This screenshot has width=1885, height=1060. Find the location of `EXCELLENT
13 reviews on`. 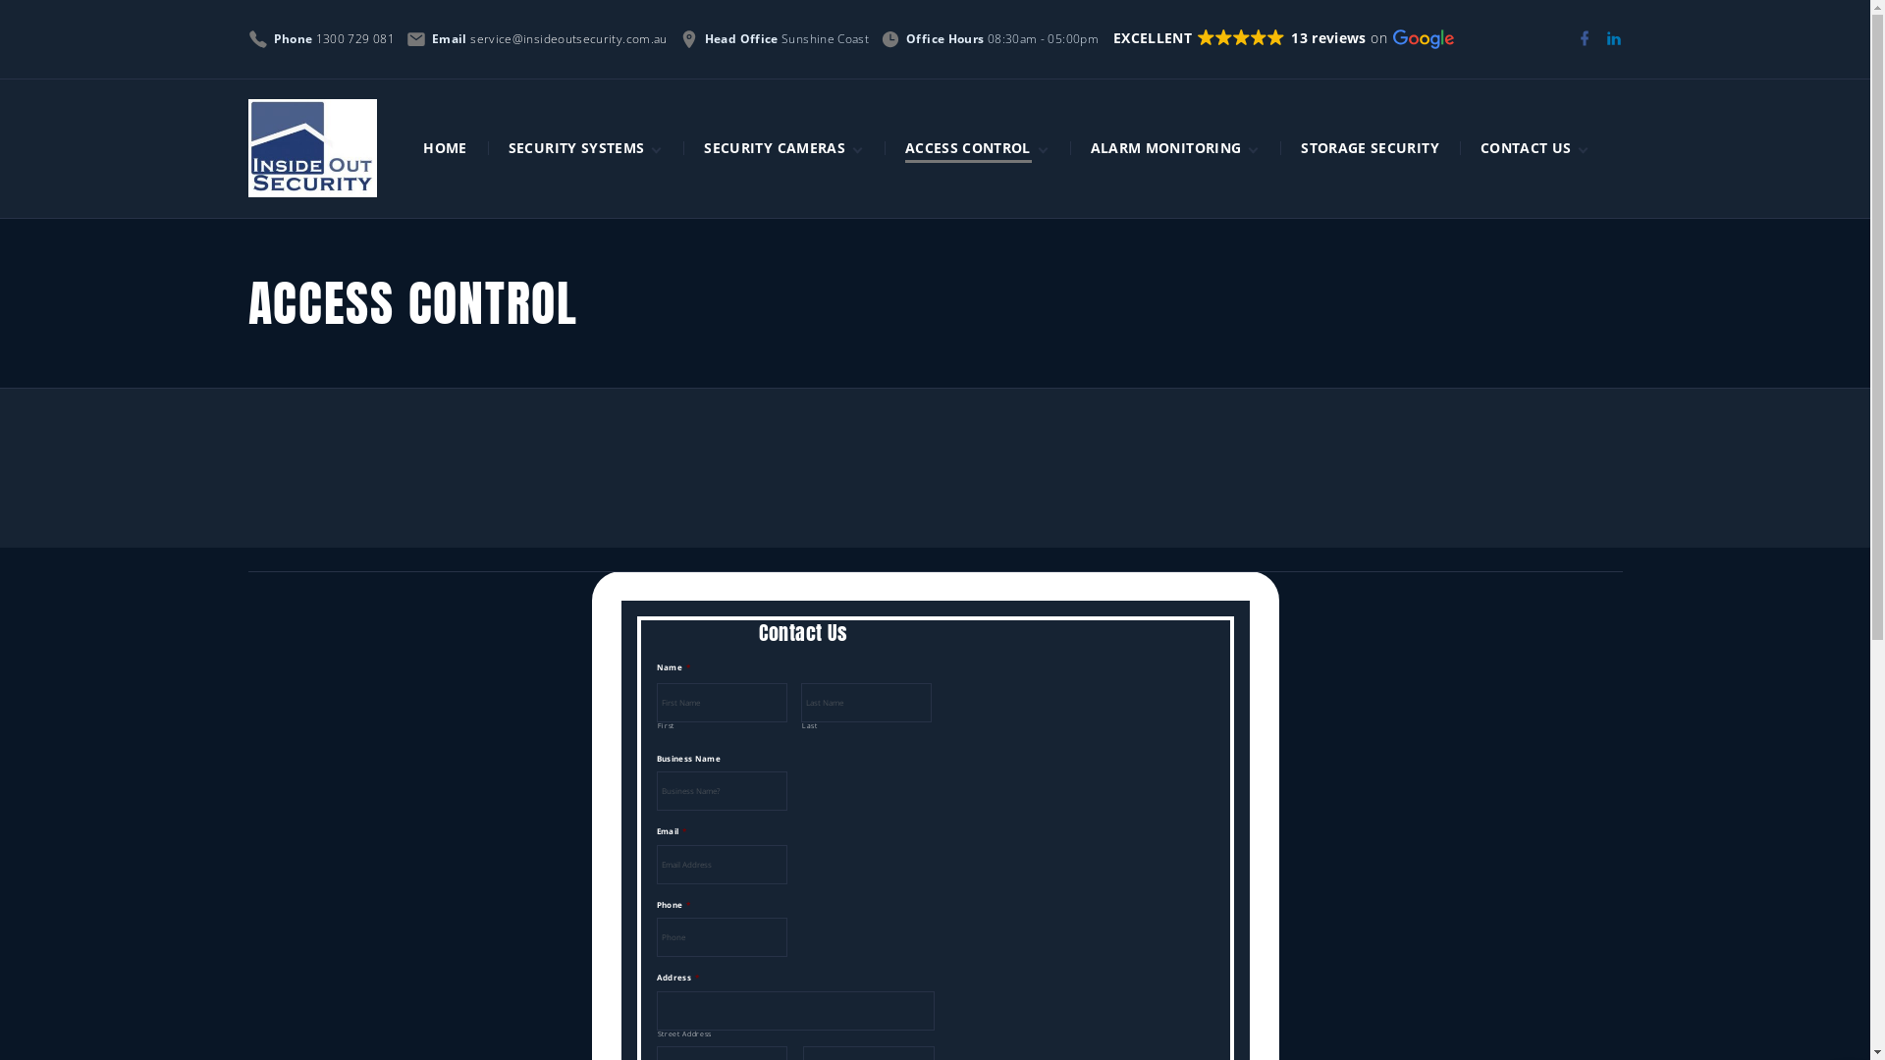

EXCELLENT
13 reviews on is located at coordinates (1292, 39).